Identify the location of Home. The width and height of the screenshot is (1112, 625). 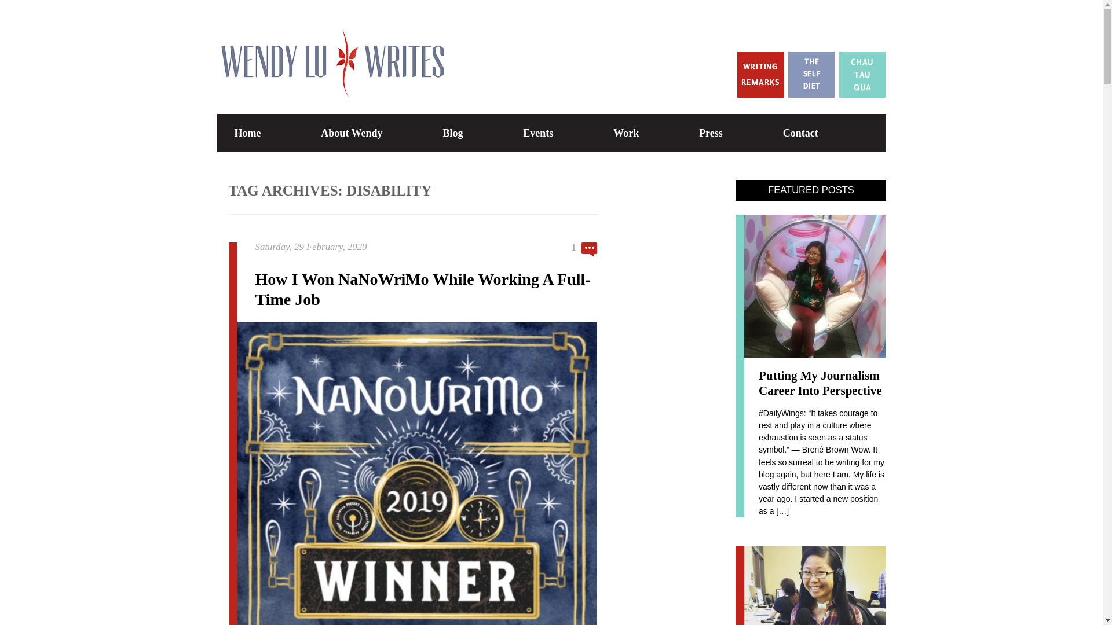
(247, 133).